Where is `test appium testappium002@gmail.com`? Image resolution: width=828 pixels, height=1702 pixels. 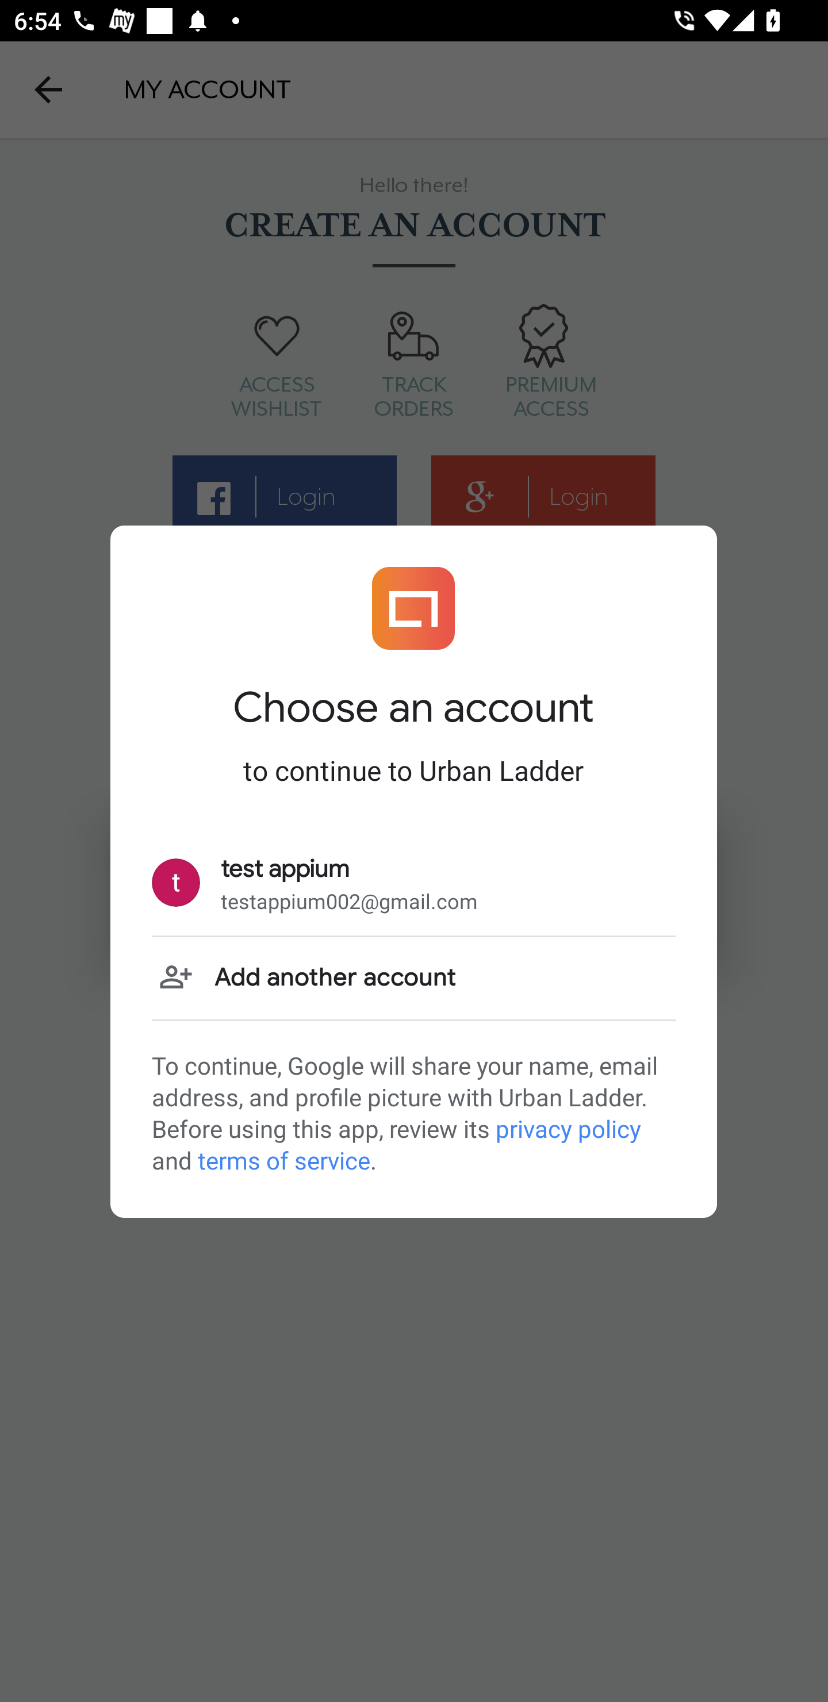 test appium testappium002@gmail.com is located at coordinates (413, 883).